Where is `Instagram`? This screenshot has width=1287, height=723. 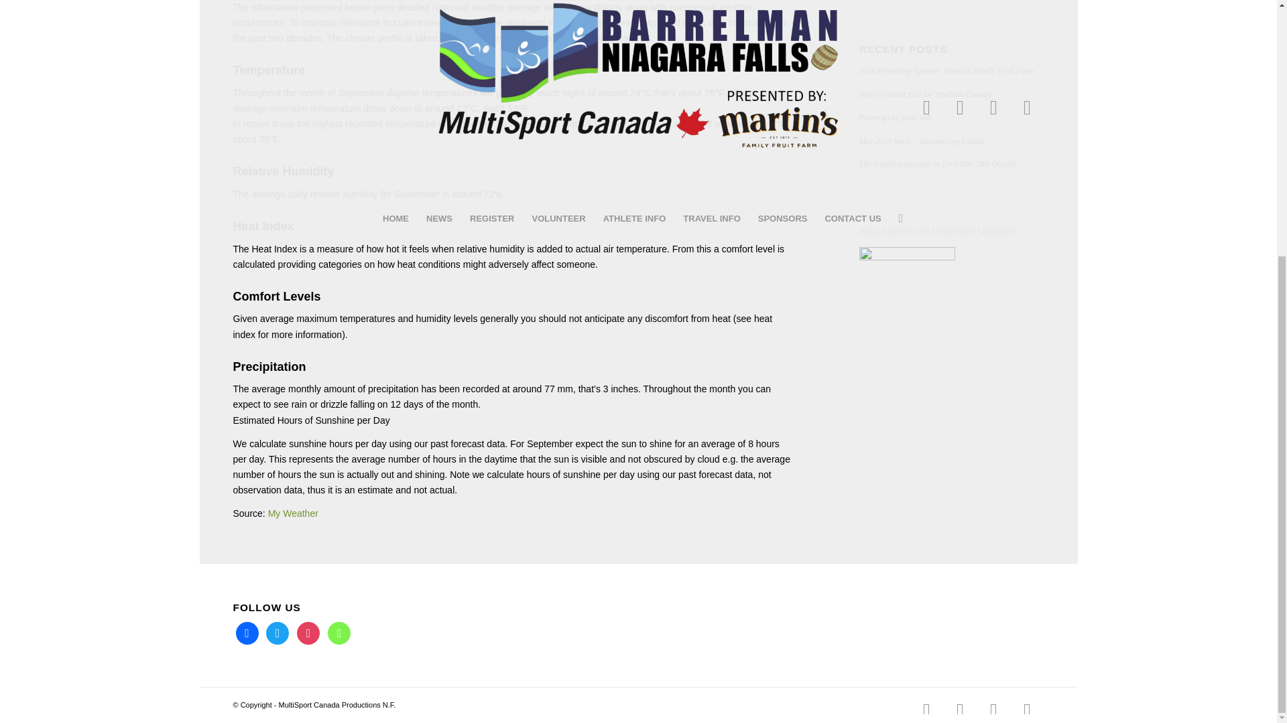
Instagram is located at coordinates (308, 632).